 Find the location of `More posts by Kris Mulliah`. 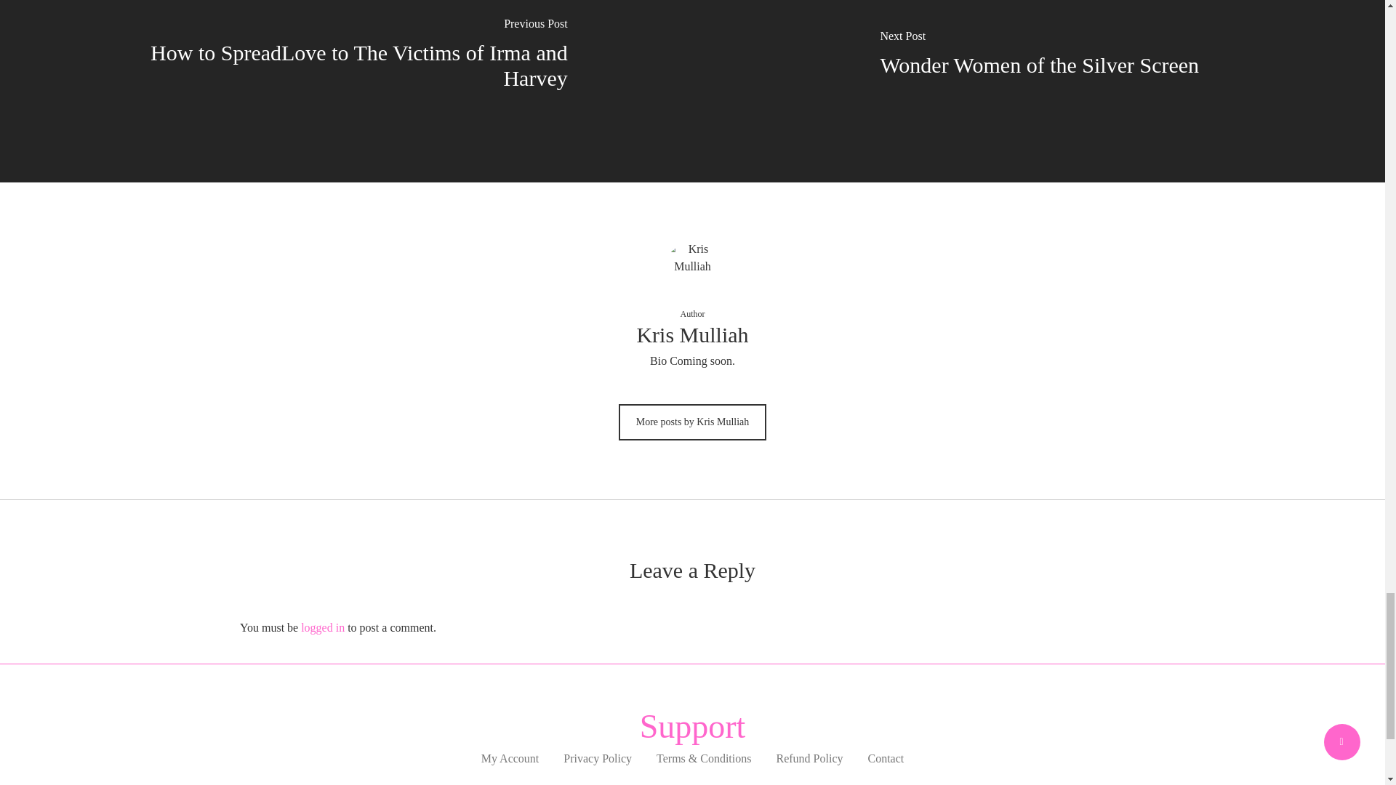

More posts by Kris Mulliah is located at coordinates (692, 422).